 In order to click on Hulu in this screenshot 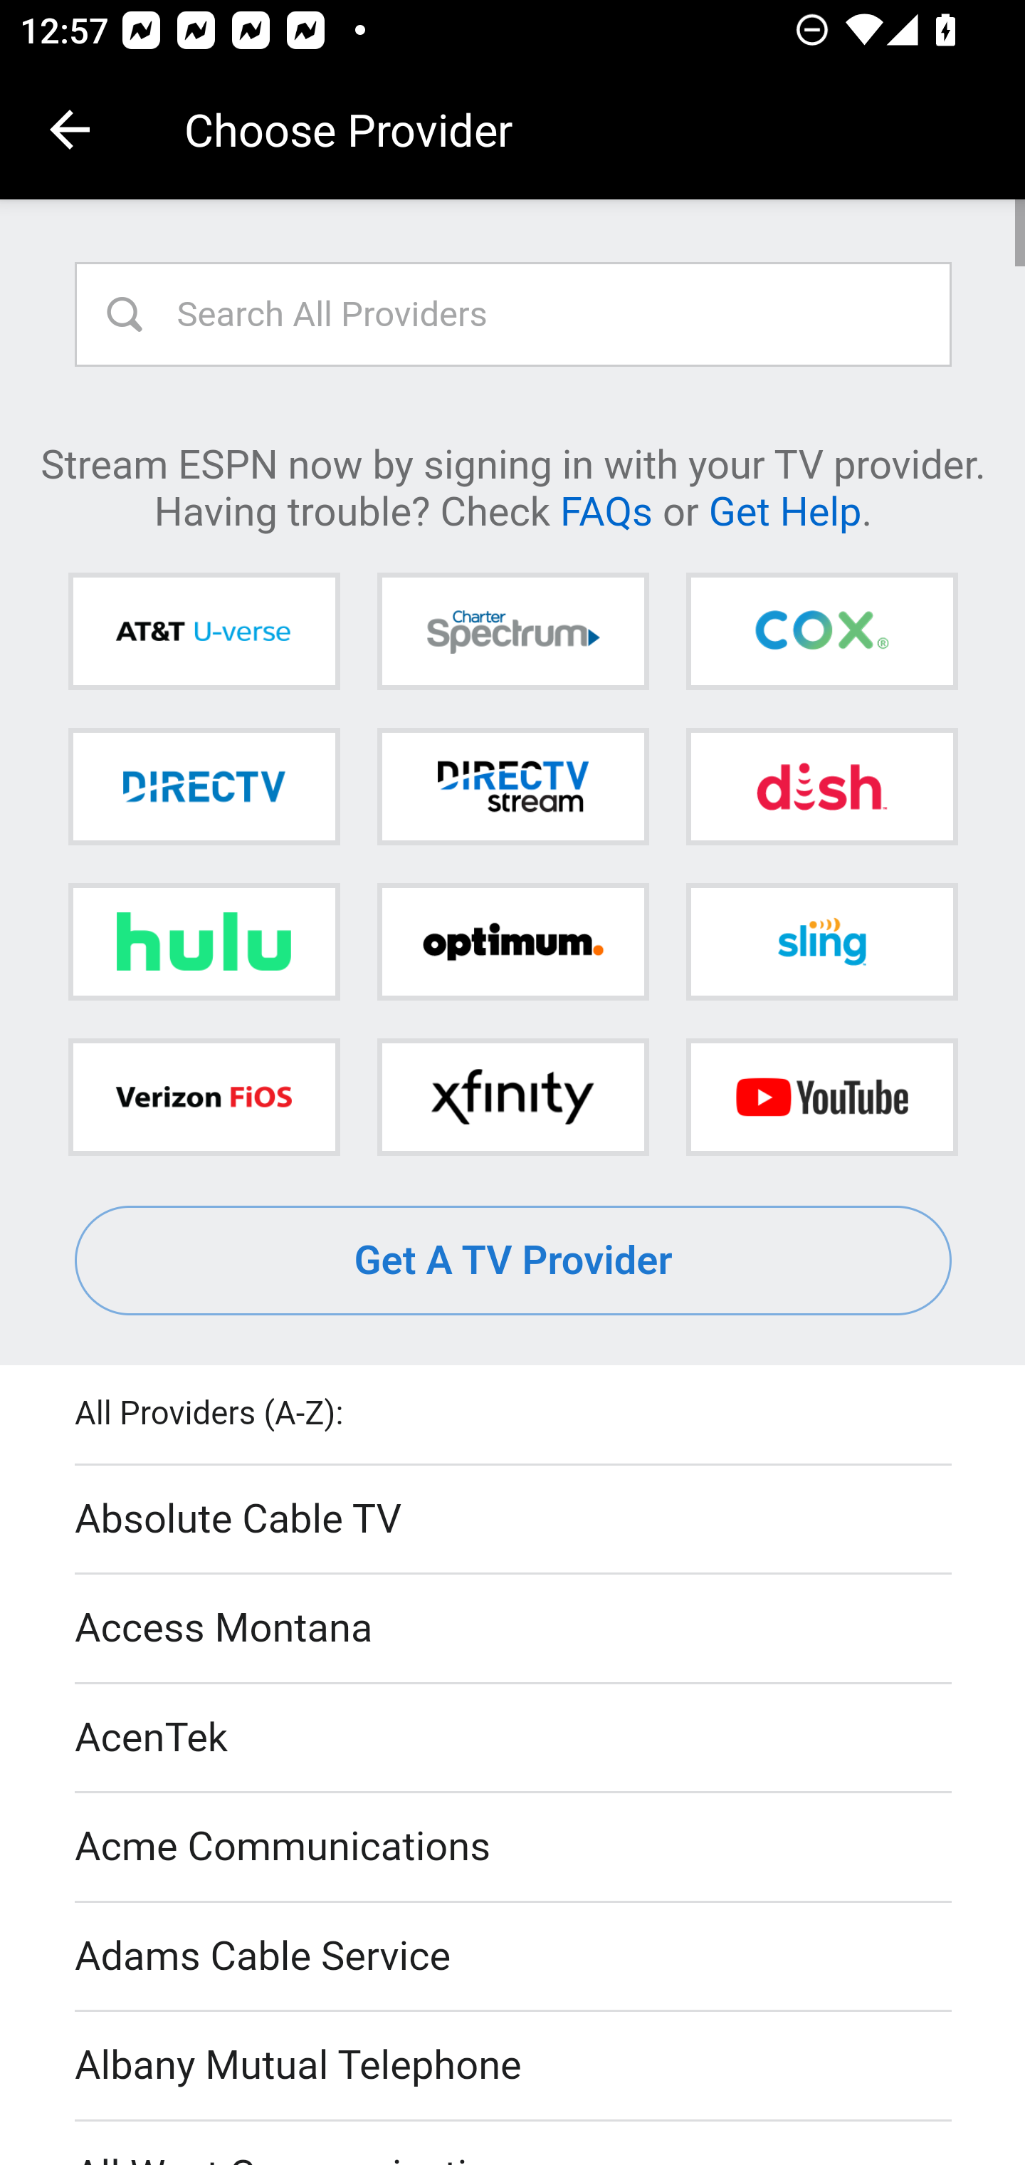, I will do `click(204, 941)`.